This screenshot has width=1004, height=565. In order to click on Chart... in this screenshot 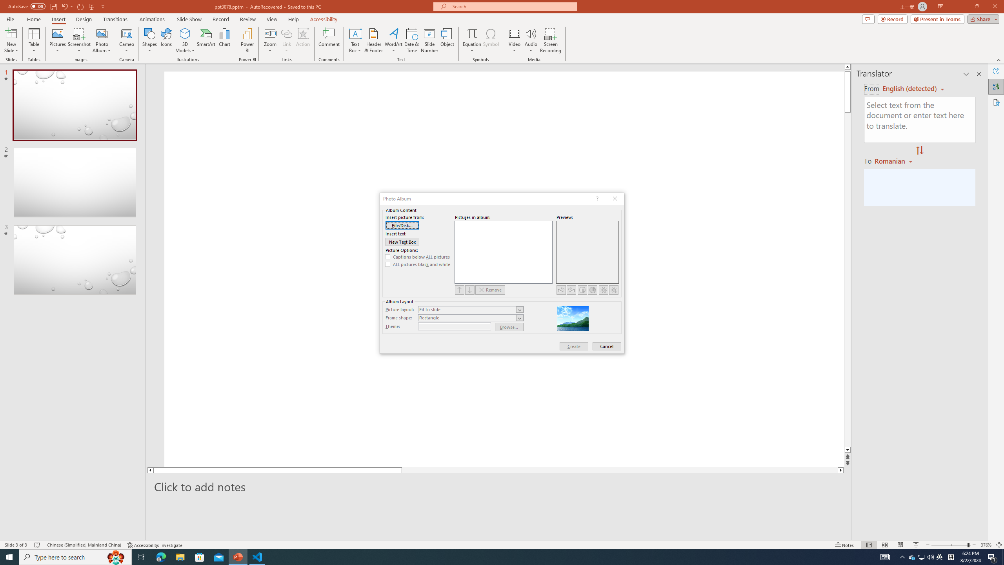, I will do `click(224, 40)`.